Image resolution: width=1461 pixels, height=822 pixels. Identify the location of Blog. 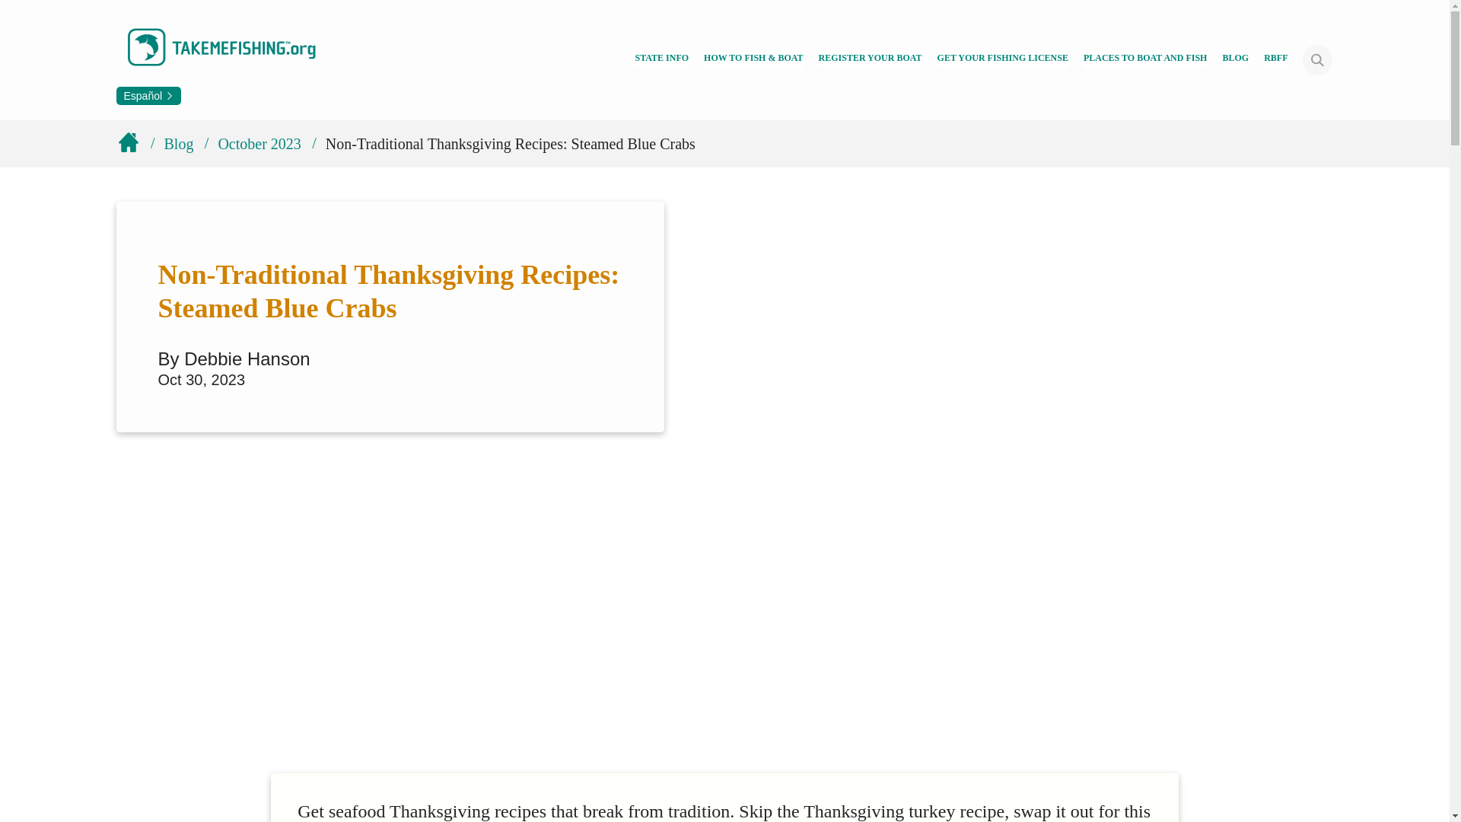
(1235, 59).